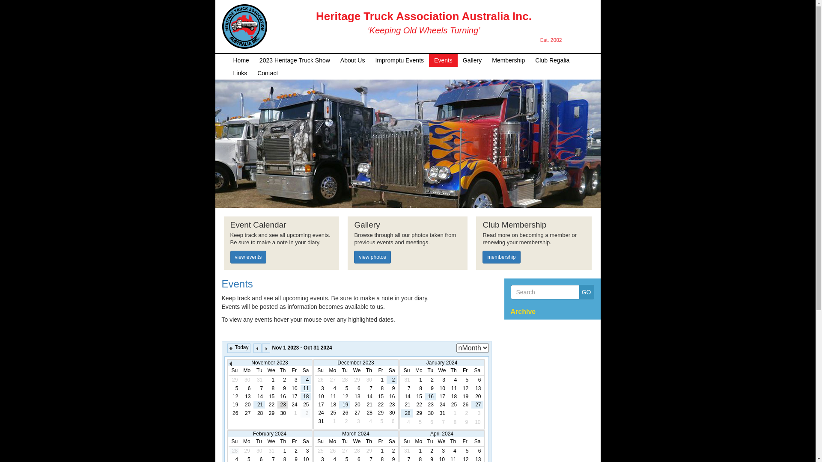 The image size is (822, 462). I want to click on 3, so click(442, 451).